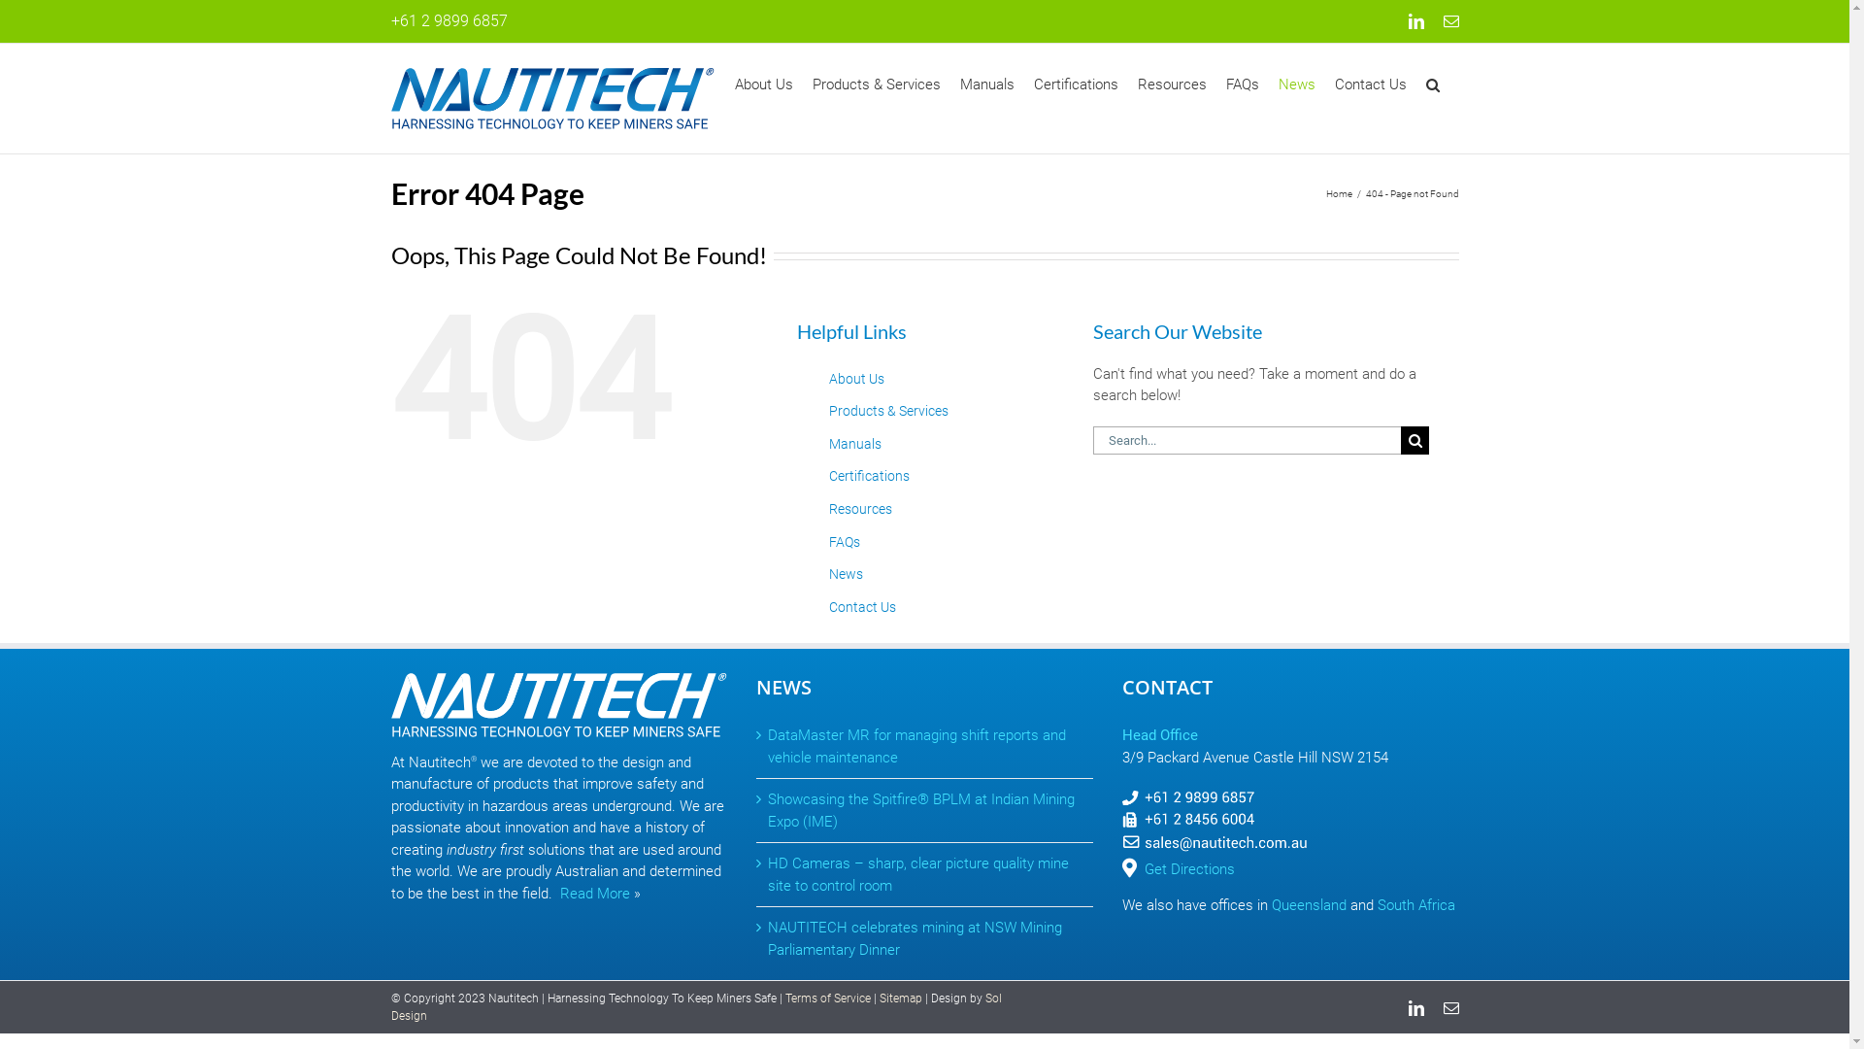  Describe the element at coordinates (1416, 905) in the screenshot. I see `South Africa` at that location.